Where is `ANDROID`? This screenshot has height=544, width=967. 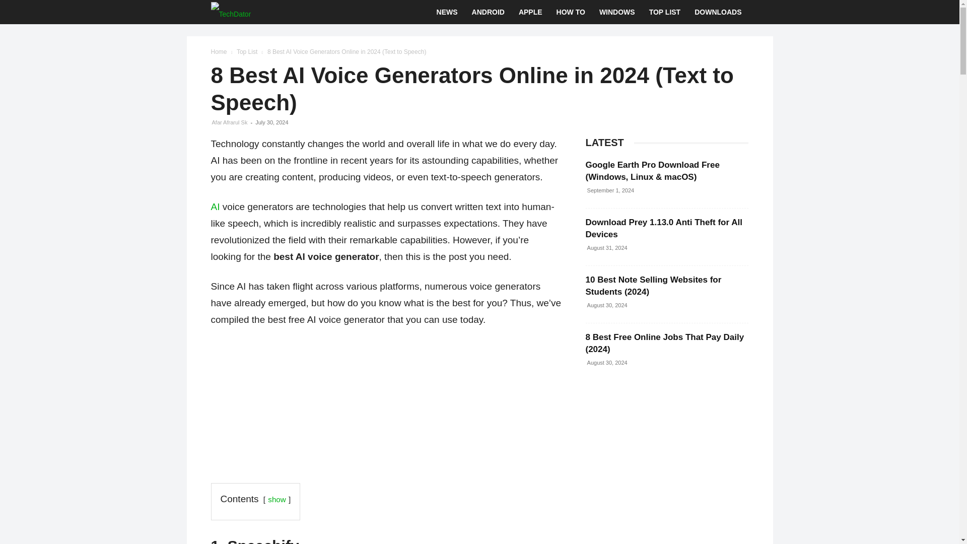
ANDROID is located at coordinates (488, 12).